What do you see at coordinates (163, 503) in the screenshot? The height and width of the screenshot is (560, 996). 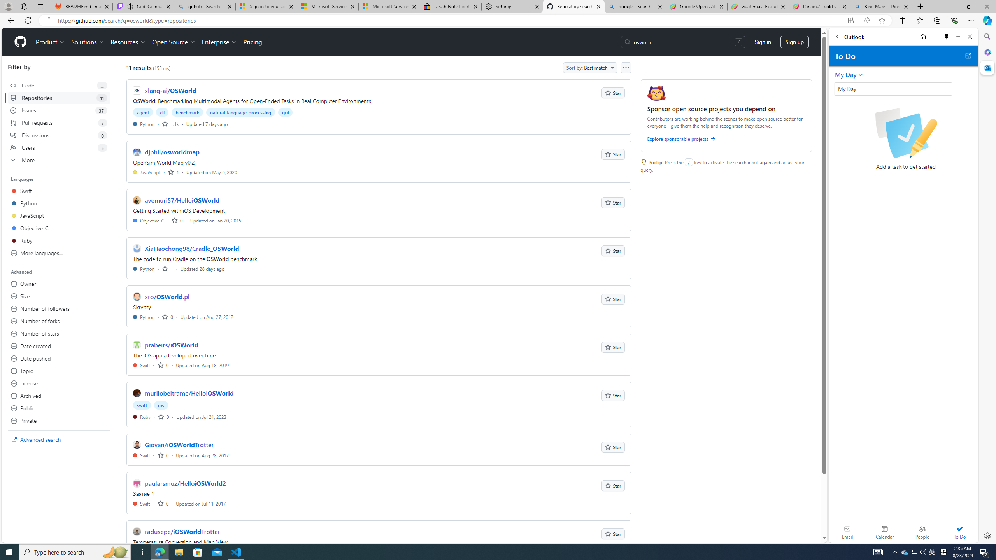 I see `0` at bounding box center [163, 503].